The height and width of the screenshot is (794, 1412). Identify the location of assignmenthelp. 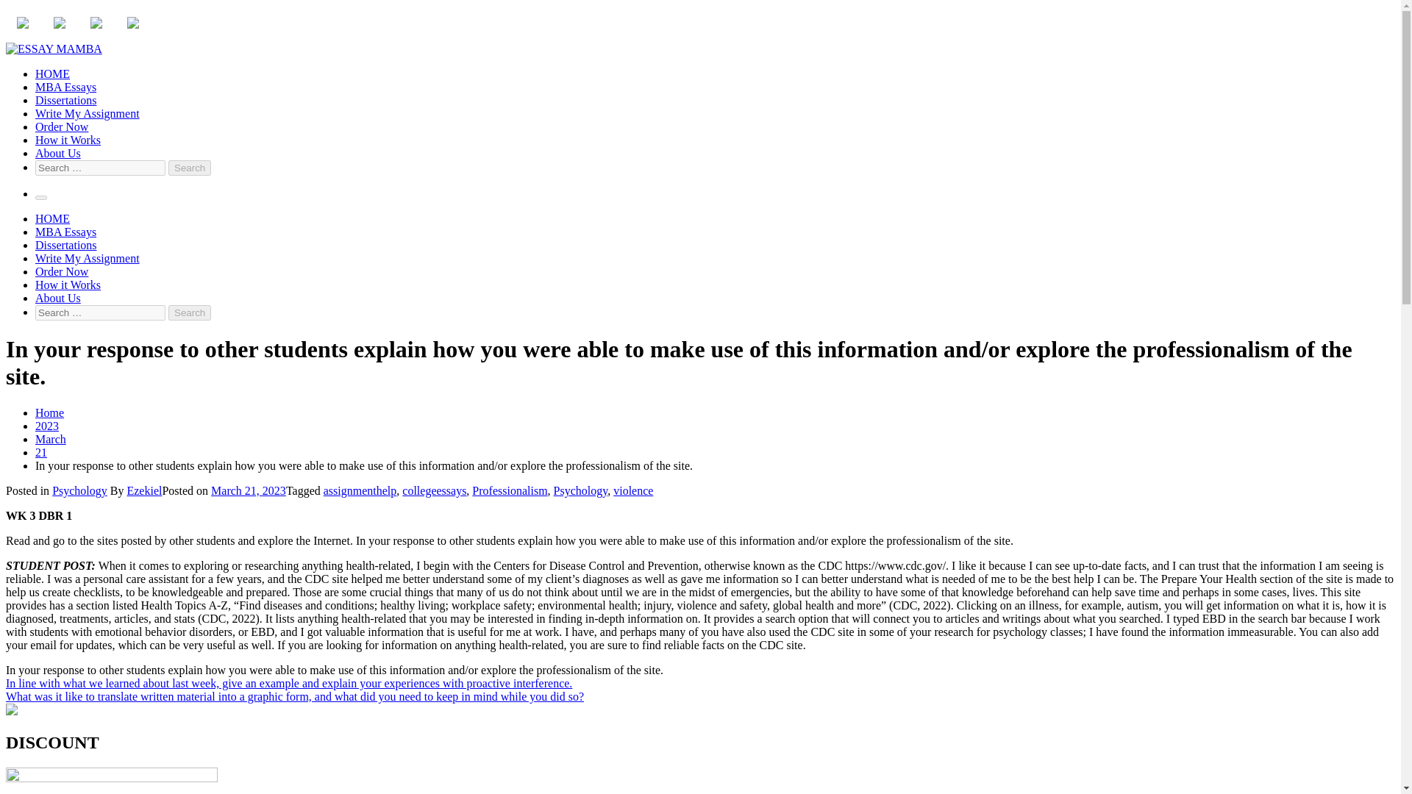
(360, 490).